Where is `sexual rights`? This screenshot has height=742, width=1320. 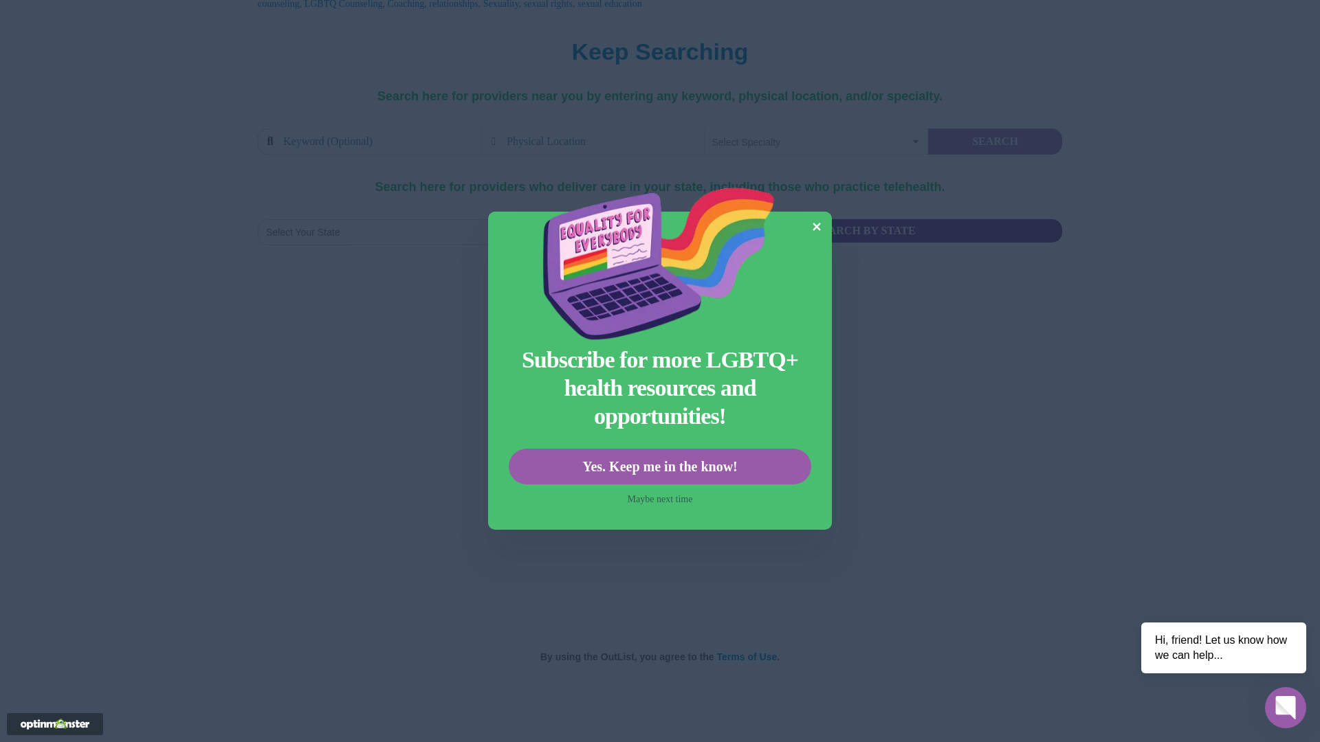 sexual rights is located at coordinates (549, 4).